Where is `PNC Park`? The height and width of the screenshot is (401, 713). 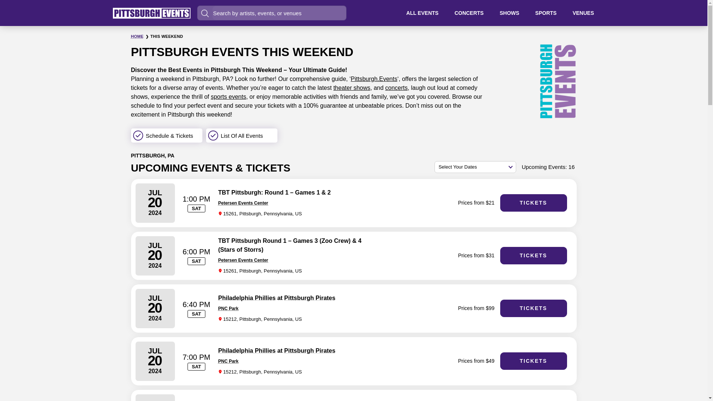 PNC Park is located at coordinates (228, 309).